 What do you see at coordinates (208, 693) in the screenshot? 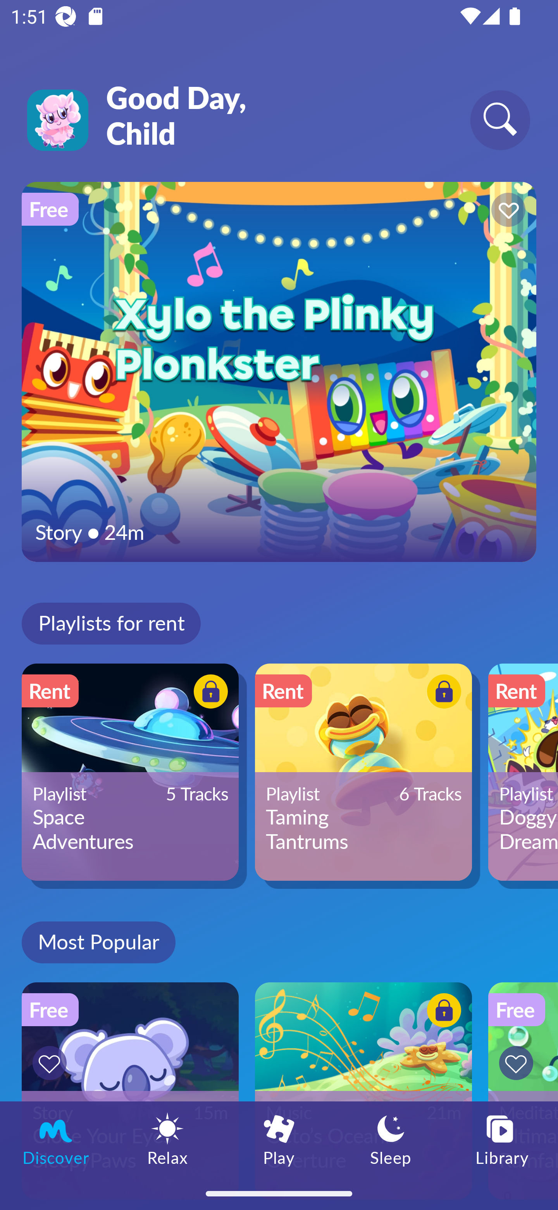
I see `Button` at bounding box center [208, 693].